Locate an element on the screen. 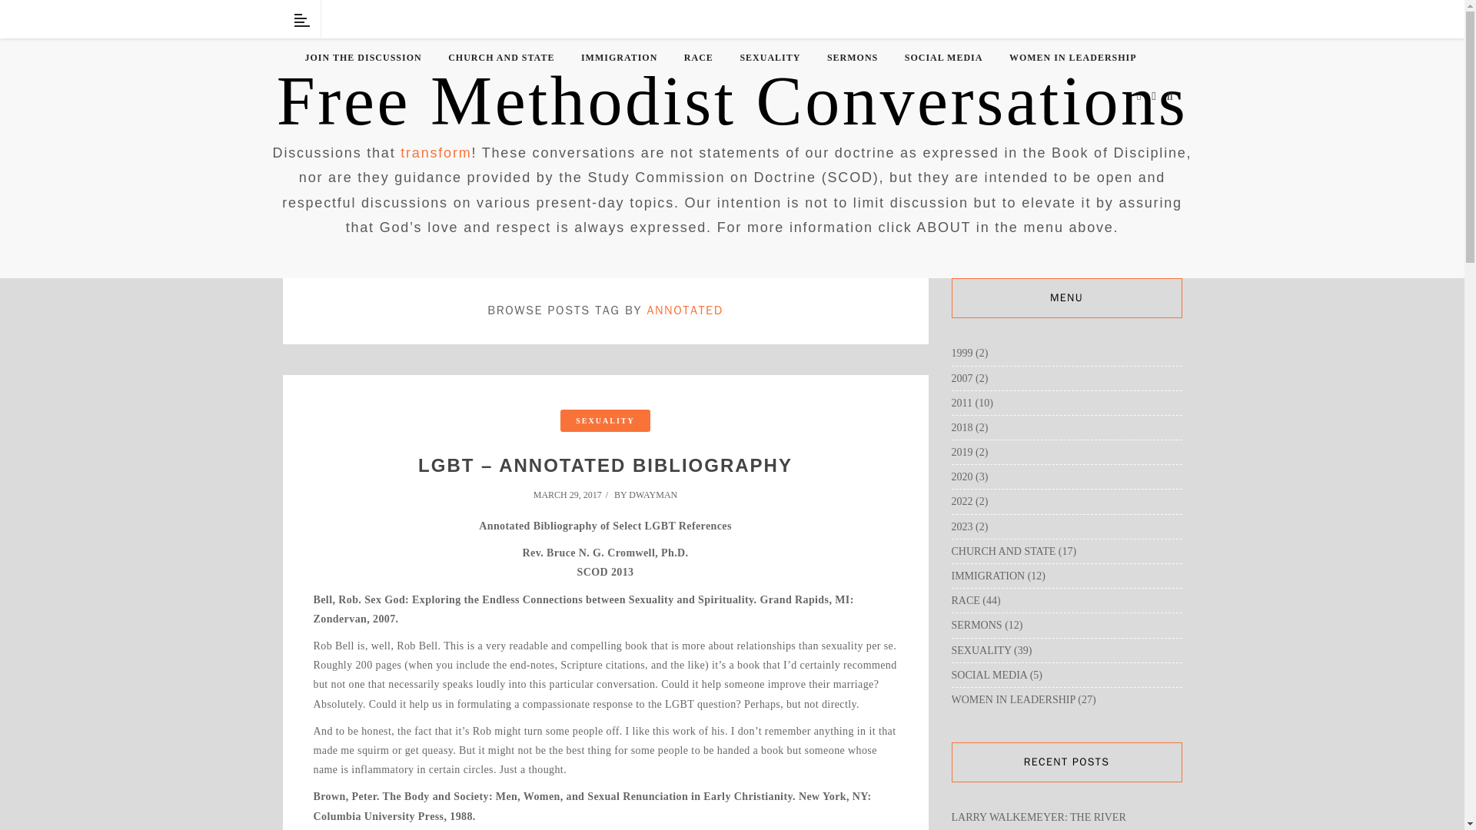  MARCH 29, 2017 is located at coordinates (572, 495).